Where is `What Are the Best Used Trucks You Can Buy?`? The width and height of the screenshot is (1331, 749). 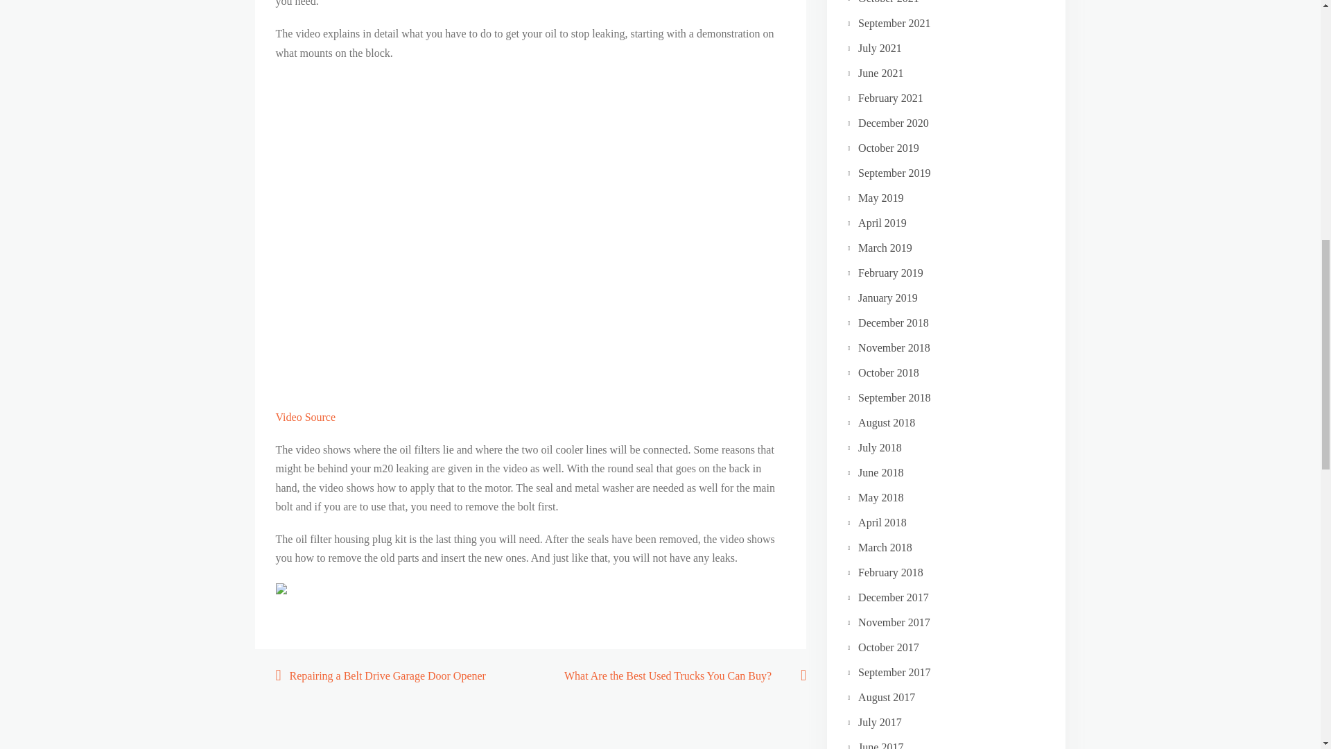
What Are the Best Used Trucks You Can Buy? is located at coordinates (668, 675).